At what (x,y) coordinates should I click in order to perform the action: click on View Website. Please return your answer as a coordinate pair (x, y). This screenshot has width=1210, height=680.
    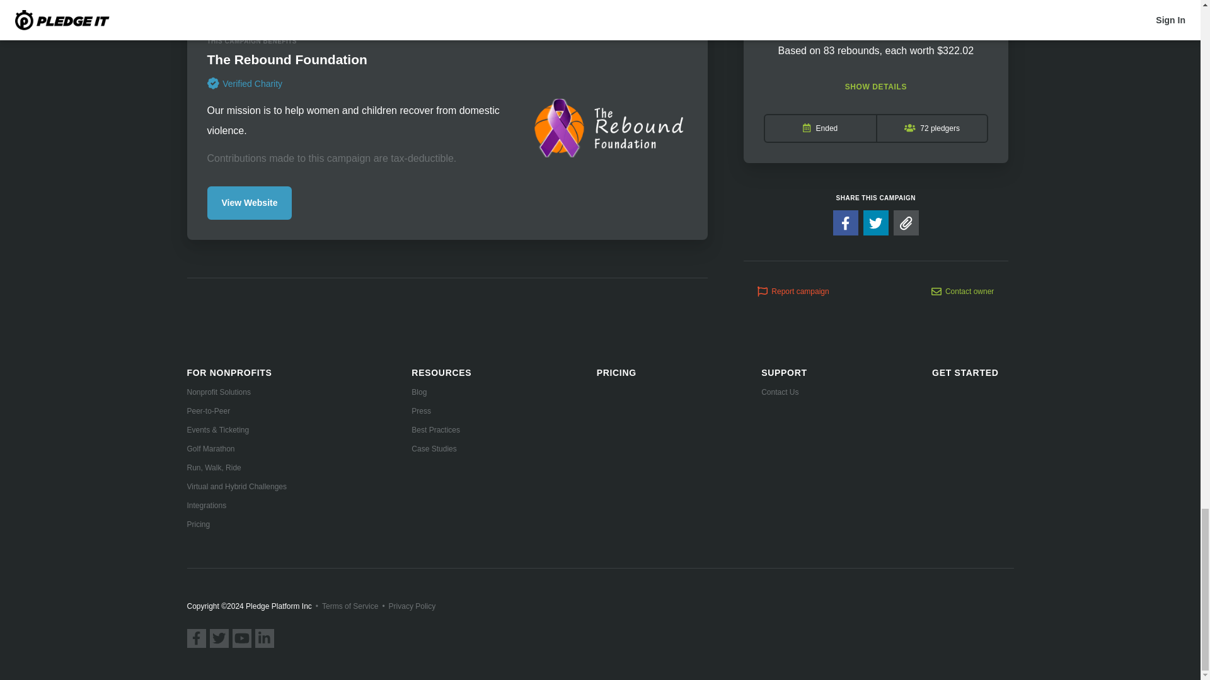
    Looking at the image, I should click on (250, 203).